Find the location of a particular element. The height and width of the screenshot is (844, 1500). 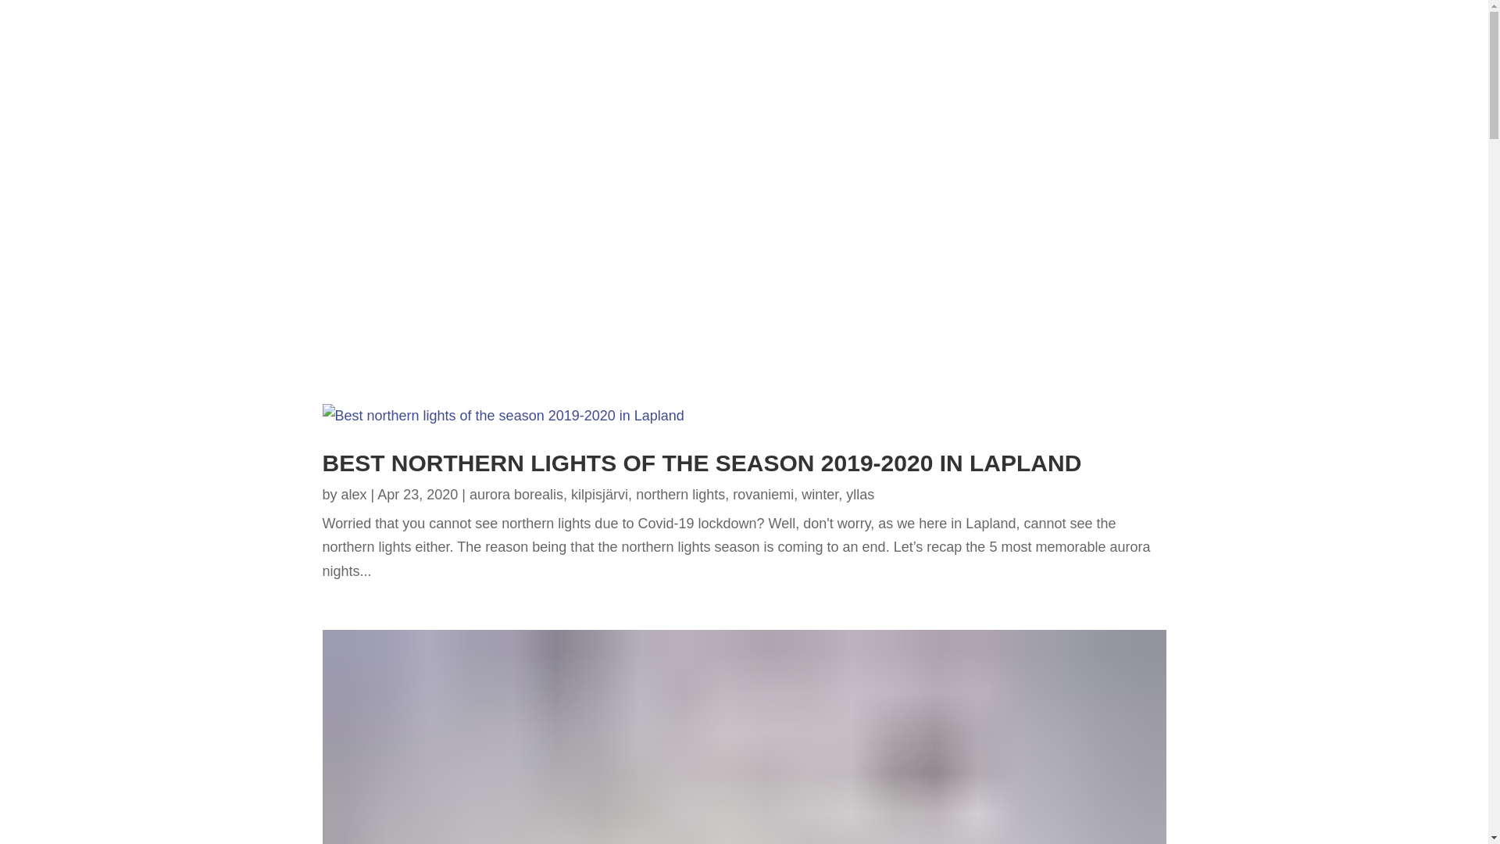

HOME is located at coordinates (1233, 67).